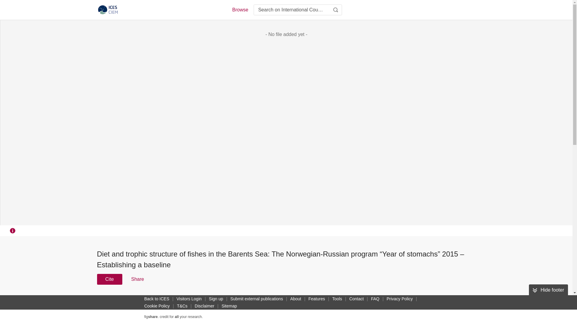 This screenshot has width=577, height=324. What do you see at coordinates (387, 301) in the screenshot?
I see `USAGE METRICS` at bounding box center [387, 301].